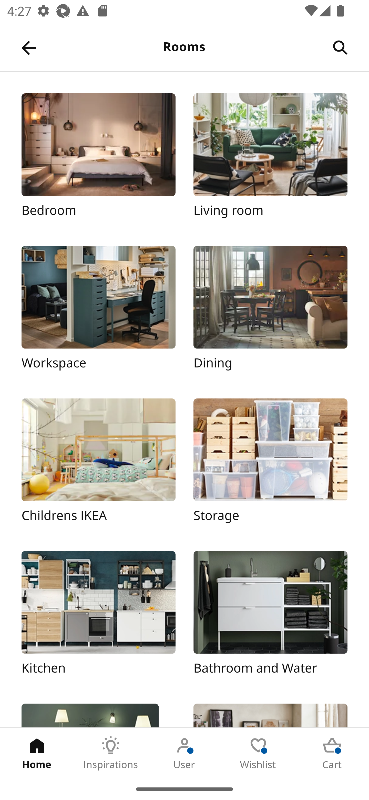 The image size is (369, 800). I want to click on Childrens IKEA, so click(98, 465).